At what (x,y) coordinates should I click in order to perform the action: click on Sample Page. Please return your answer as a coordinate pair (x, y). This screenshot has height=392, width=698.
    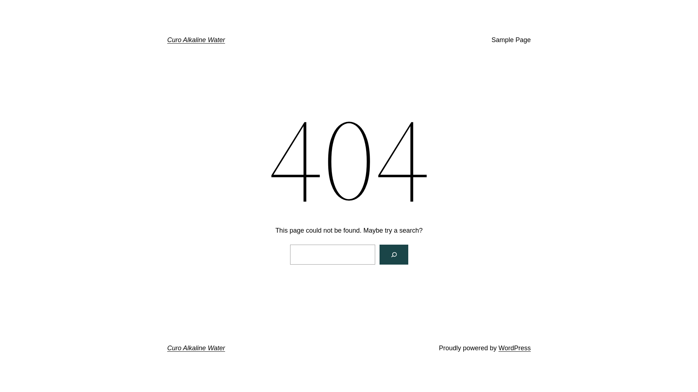
    Looking at the image, I should click on (511, 40).